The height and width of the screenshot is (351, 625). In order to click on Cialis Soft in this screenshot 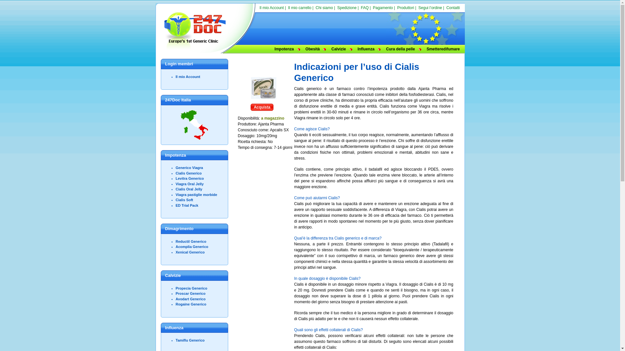, I will do `click(185, 200)`.